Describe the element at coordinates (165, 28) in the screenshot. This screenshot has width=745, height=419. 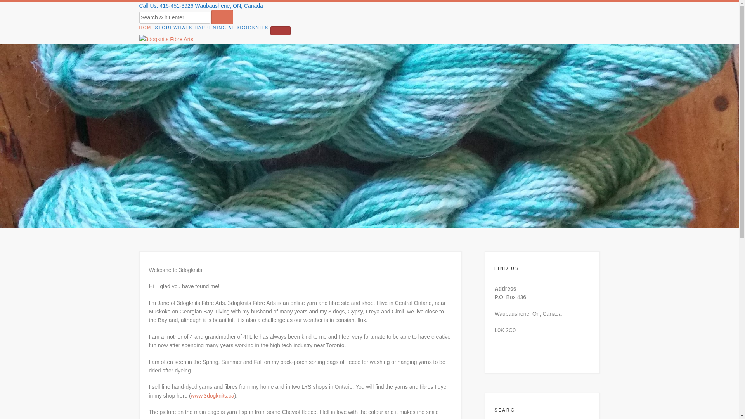
I see `STORE` at that location.